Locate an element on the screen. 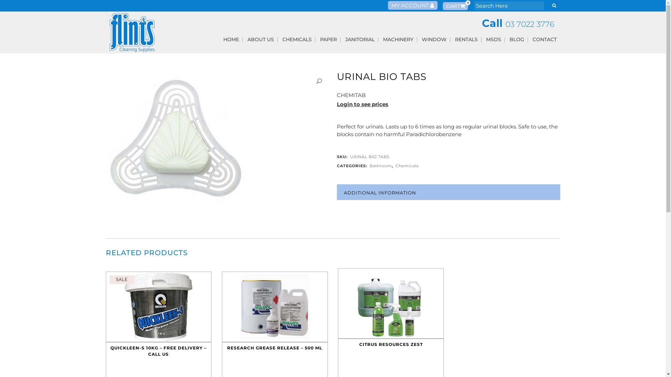 This screenshot has width=671, height=377. CHEMICALS is located at coordinates (297, 39).